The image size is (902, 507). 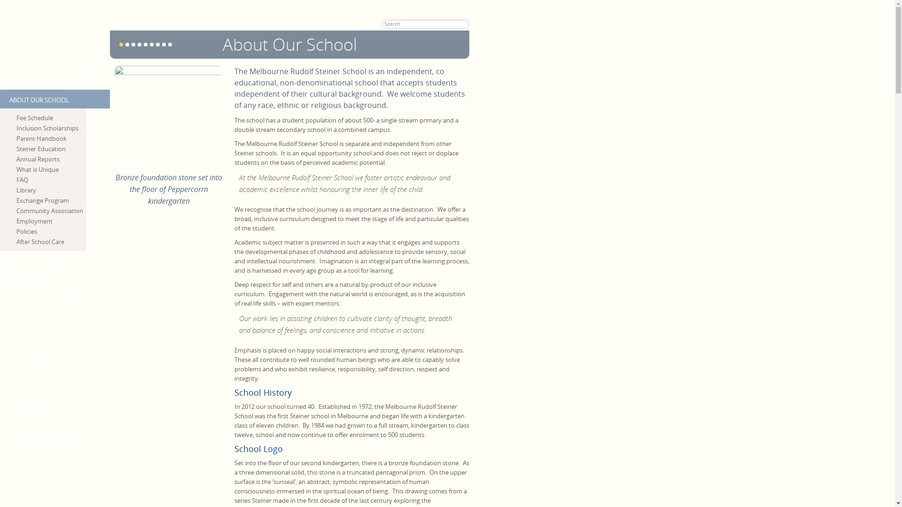 I want to click on ALUMNI, so click(x=52, y=323).